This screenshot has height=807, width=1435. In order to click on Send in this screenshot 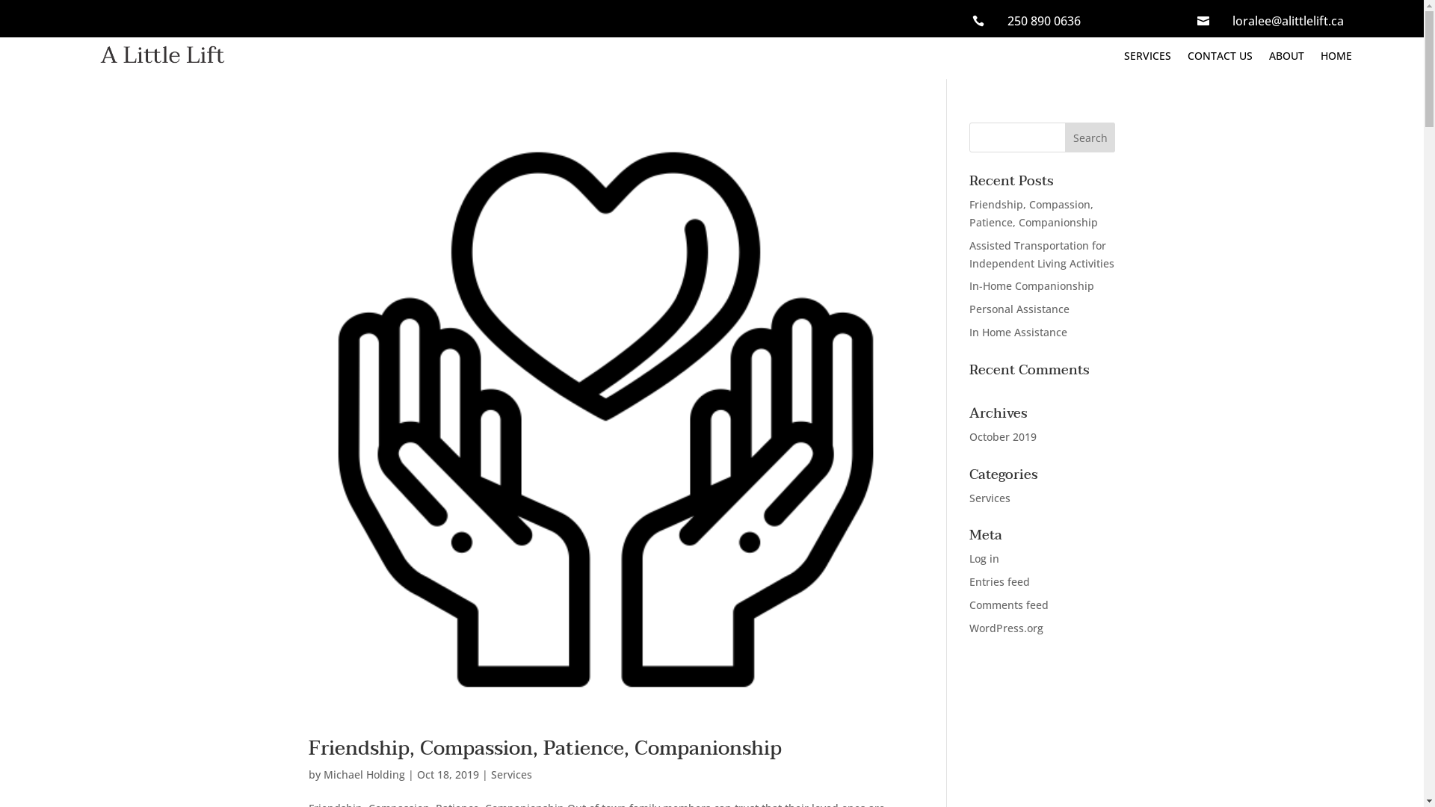, I will do `click(17, 0)`.